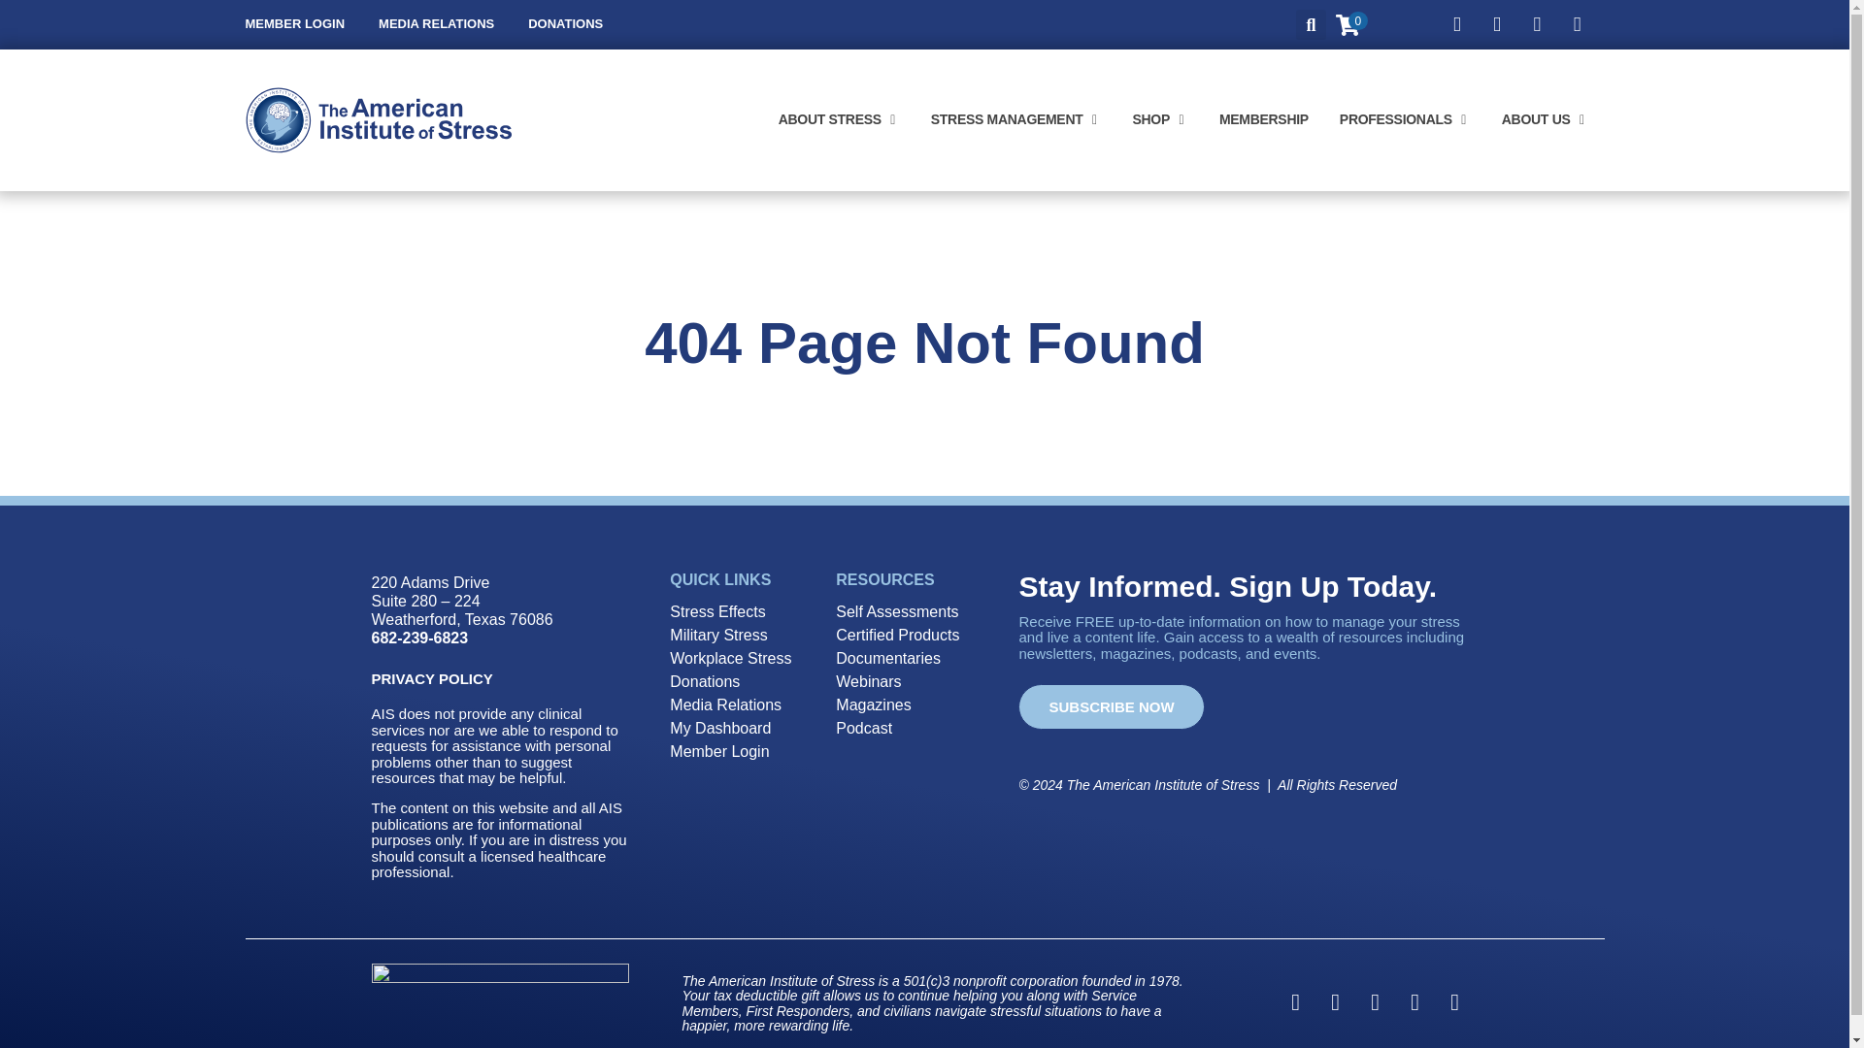  I want to click on 0, so click(1348, 29).